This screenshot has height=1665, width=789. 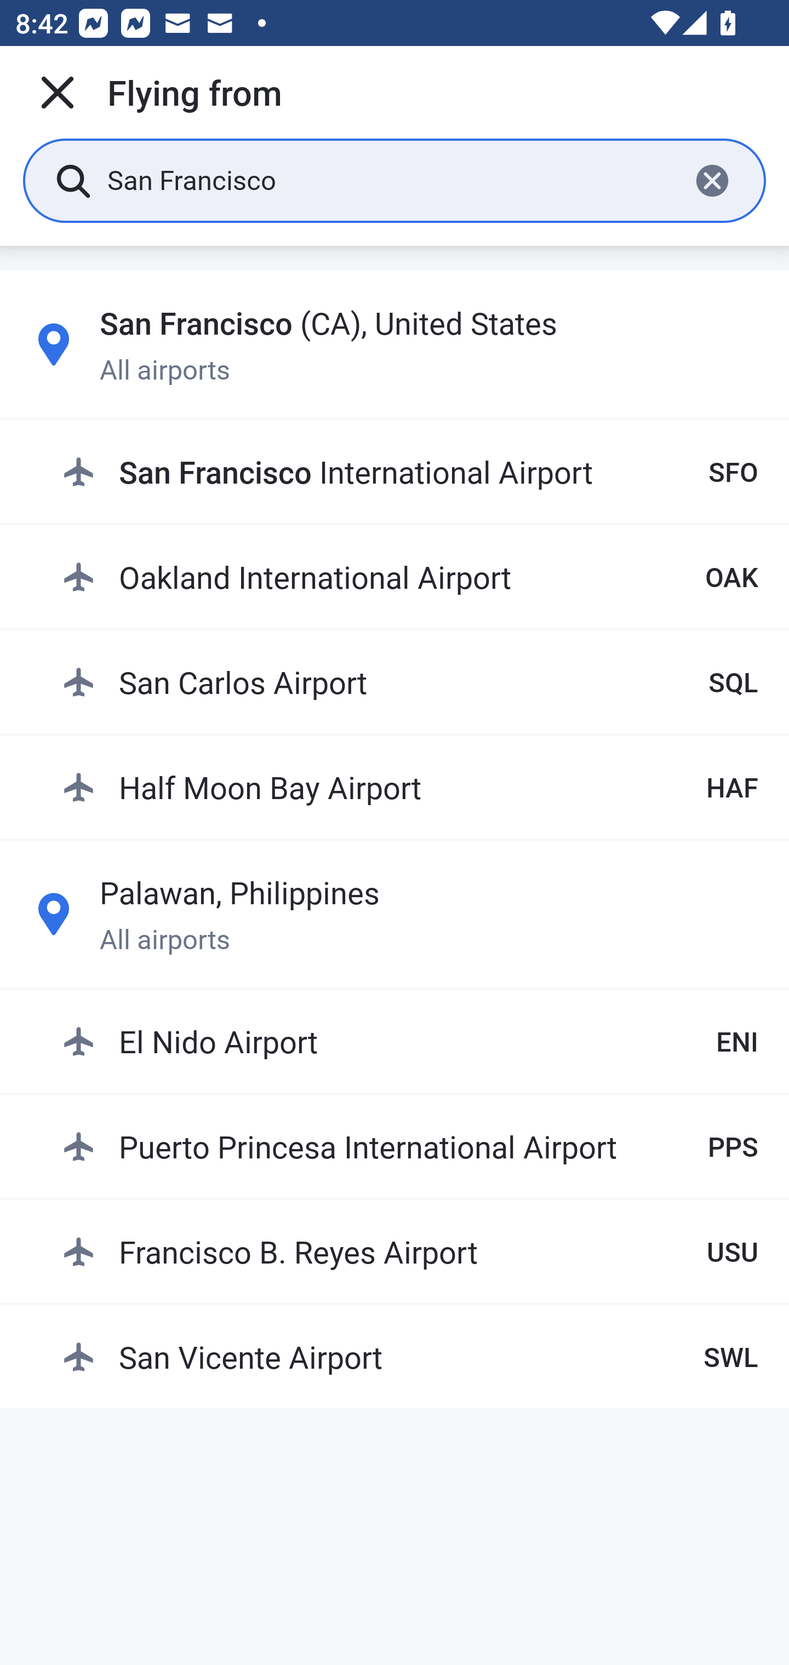 What do you see at coordinates (410, 1041) in the screenshot?
I see `El Nido Airport ENI` at bounding box center [410, 1041].